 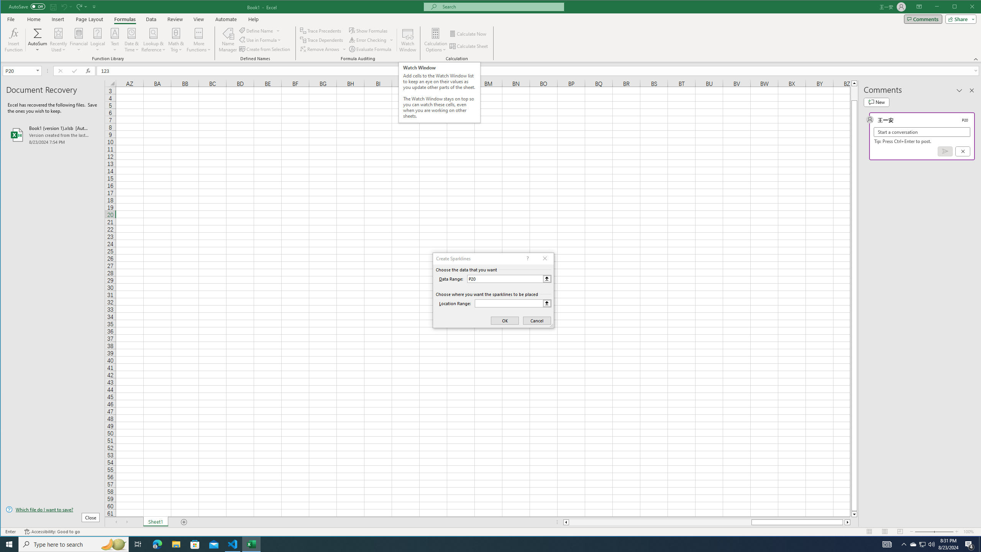 What do you see at coordinates (265, 49) in the screenshot?
I see `Create from Selection...` at bounding box center [265, 49].